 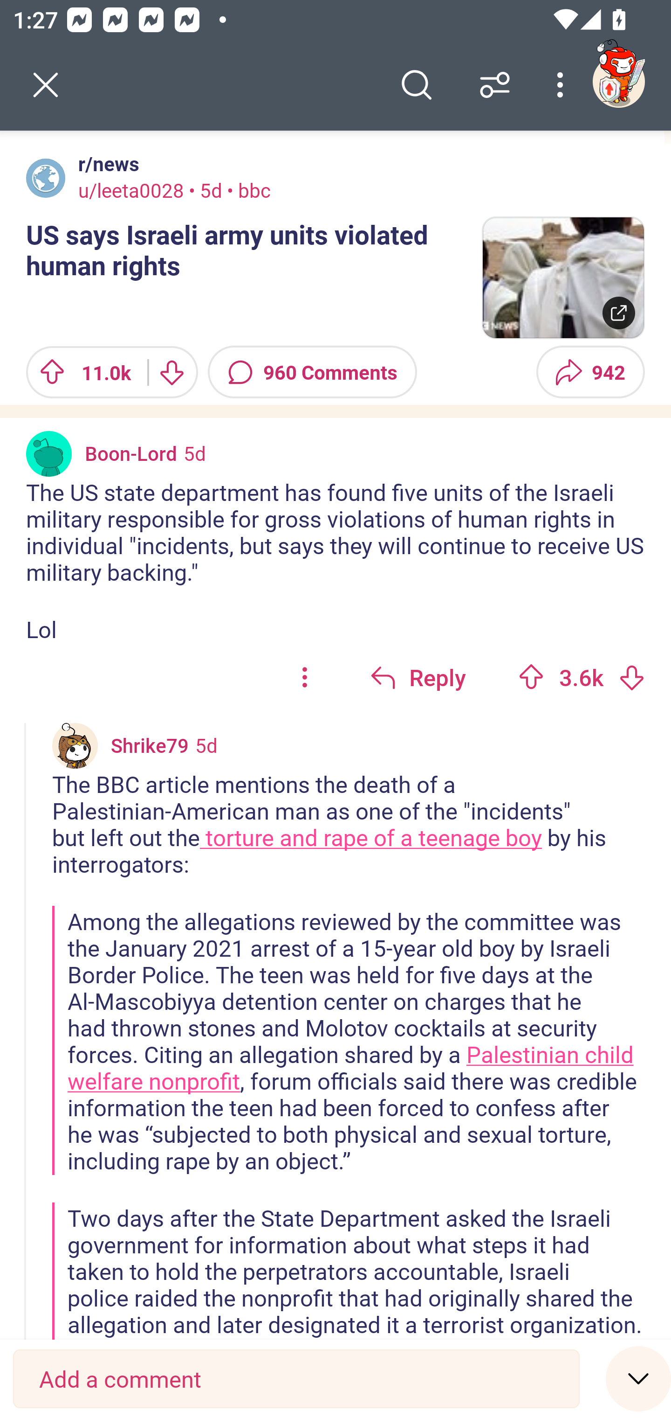 I want to click on Upvote, so click(x=531, y=677).